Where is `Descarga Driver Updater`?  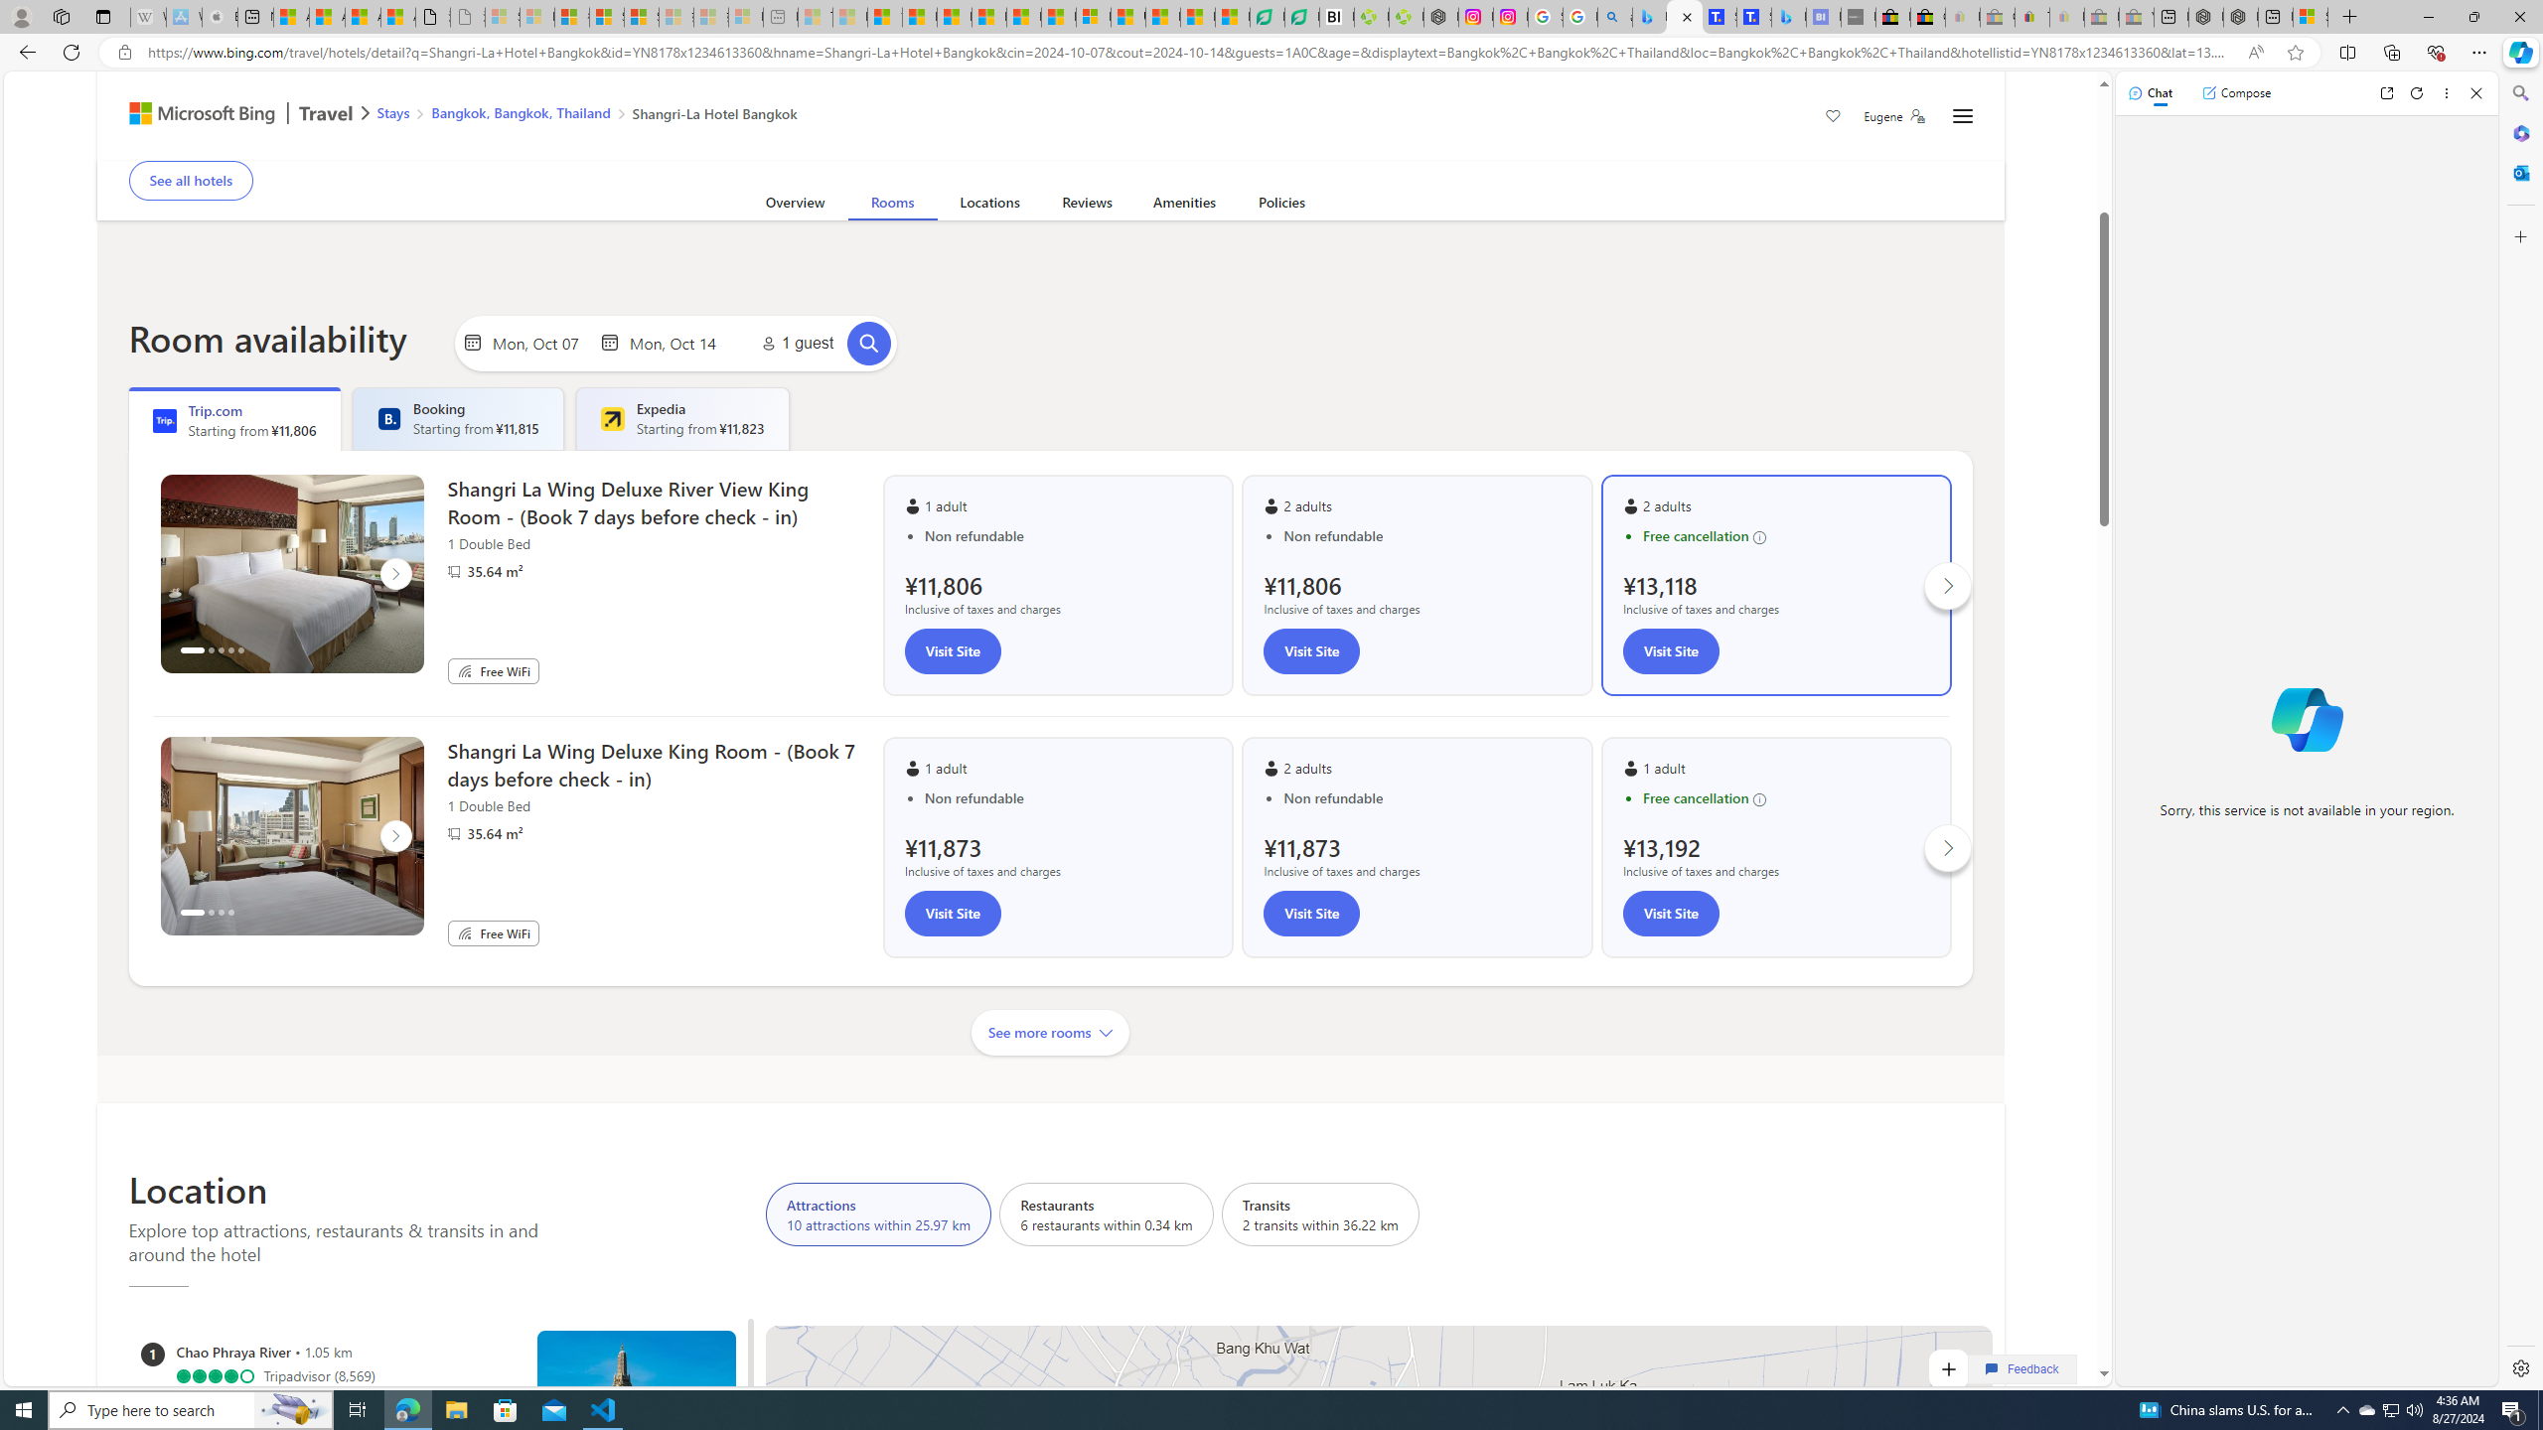 Descarga Driver Updater is located at coordinates (1407, 17).